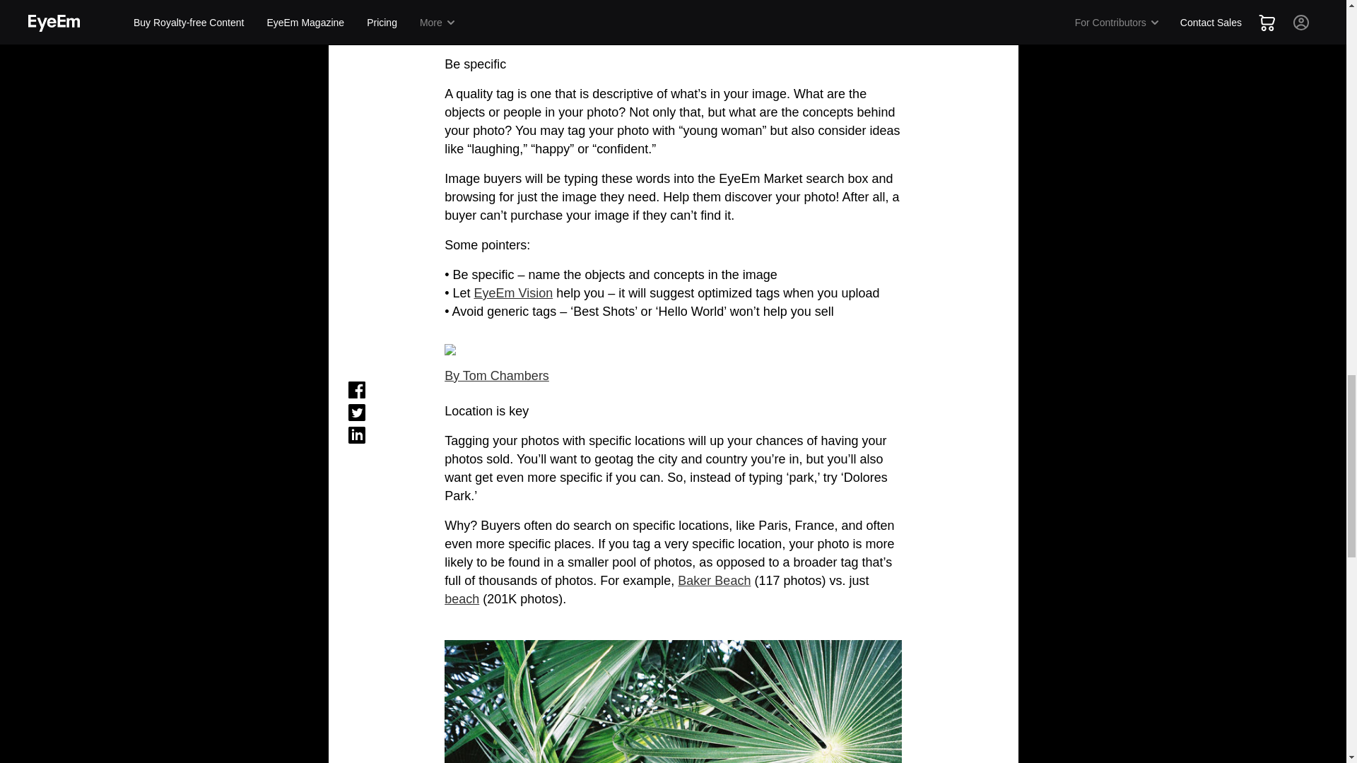 The height and width of the screenshot is (763, 1357). Describe the element at coordinates (497, 376) in the screenshot. I see `By Tom Chambers` at that location.